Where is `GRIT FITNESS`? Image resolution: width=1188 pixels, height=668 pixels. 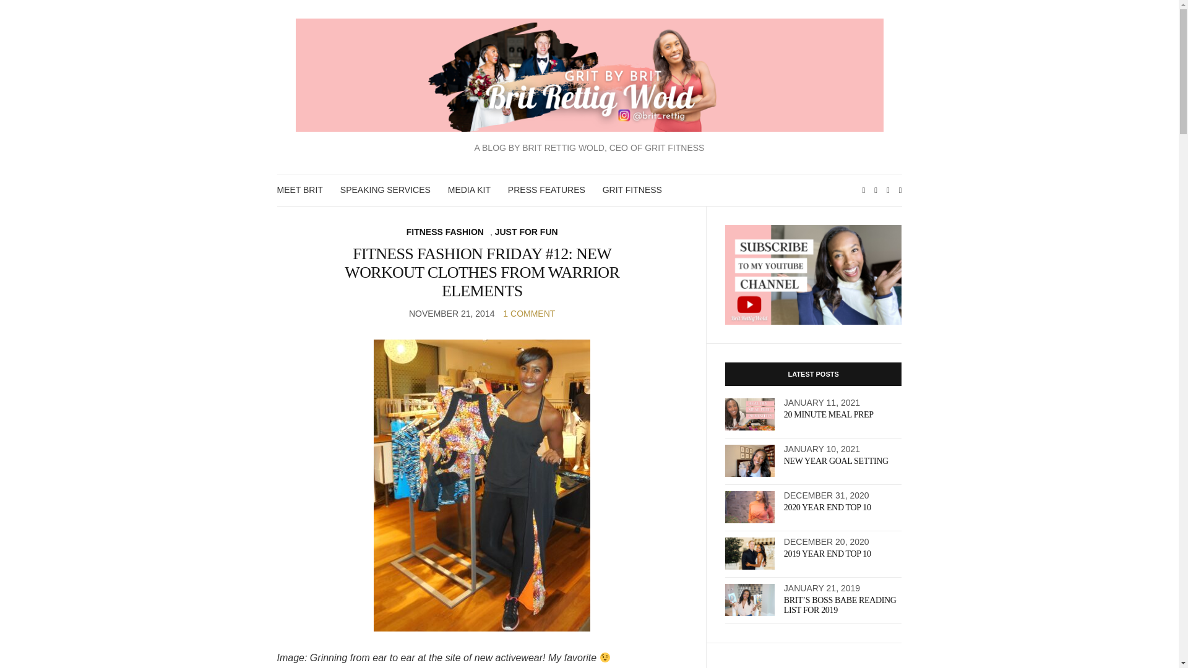 GRIT FITNESS is located at coordinates (632, 189).